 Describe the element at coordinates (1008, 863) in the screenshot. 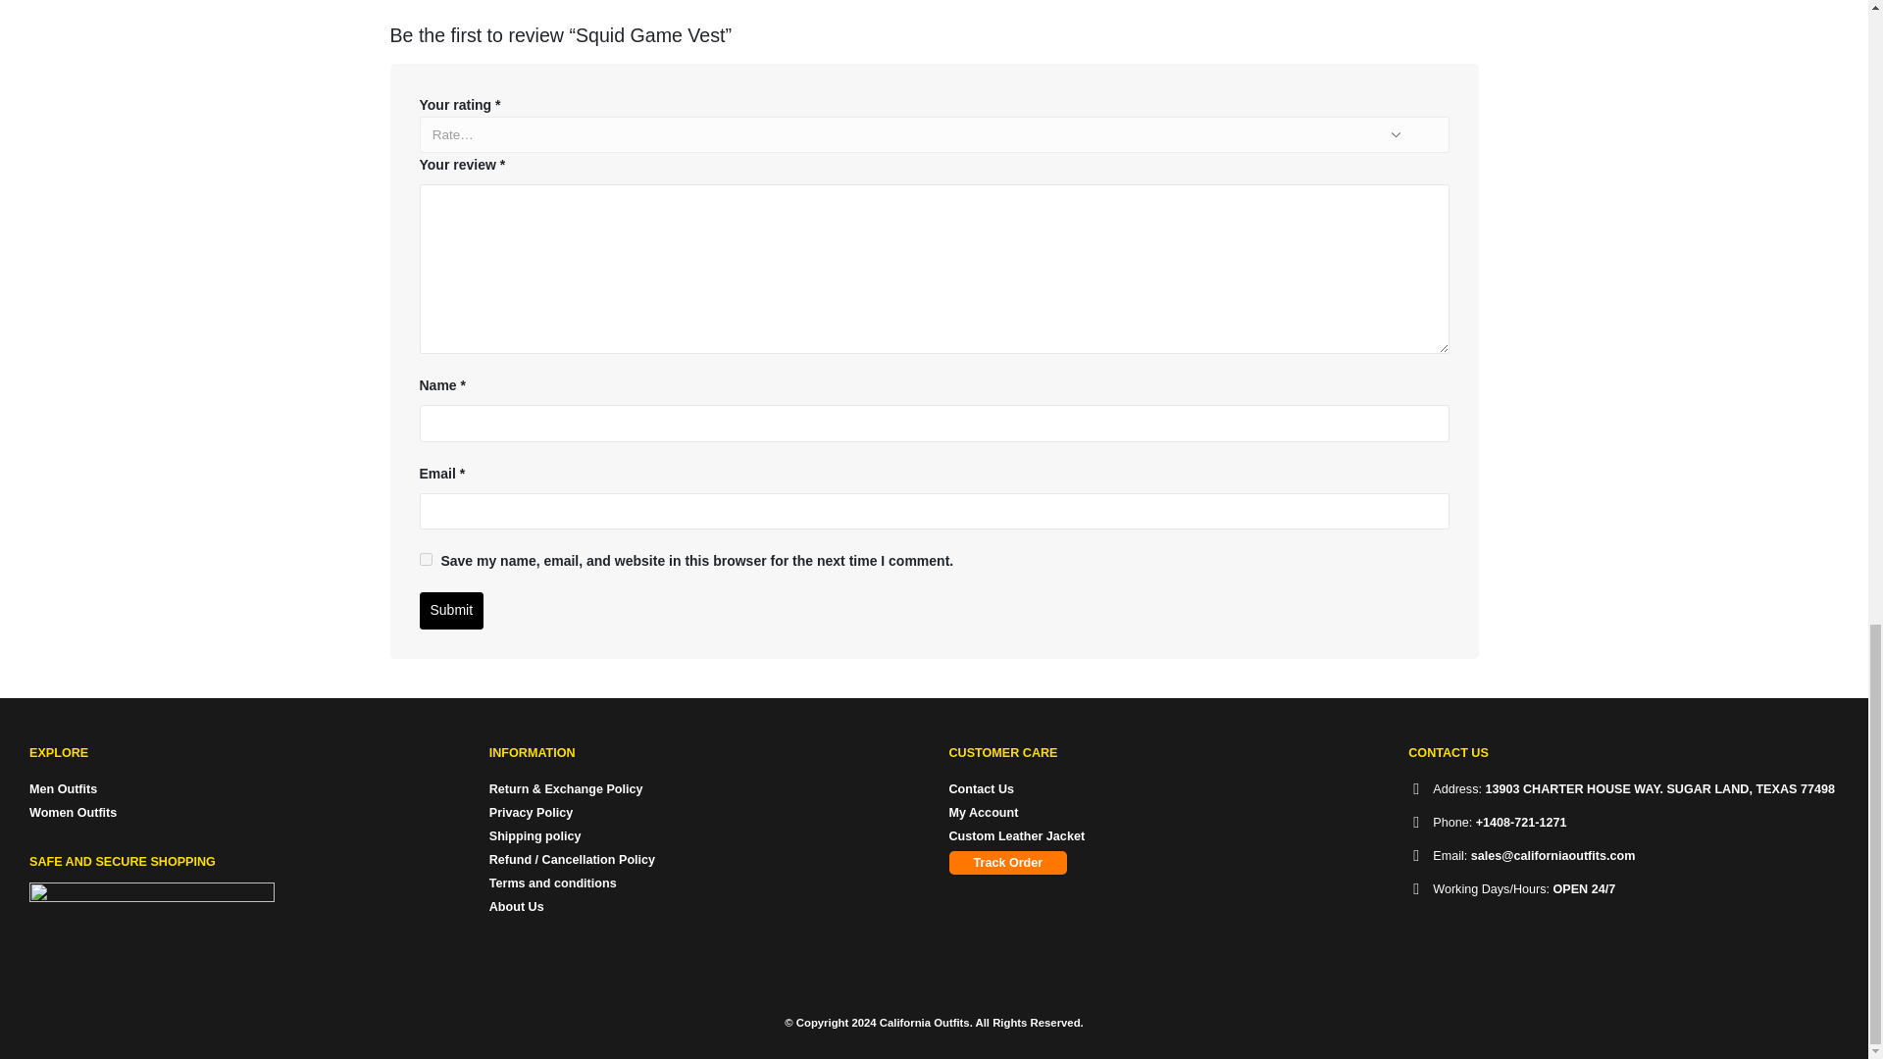

I see `Track Order` at that location.